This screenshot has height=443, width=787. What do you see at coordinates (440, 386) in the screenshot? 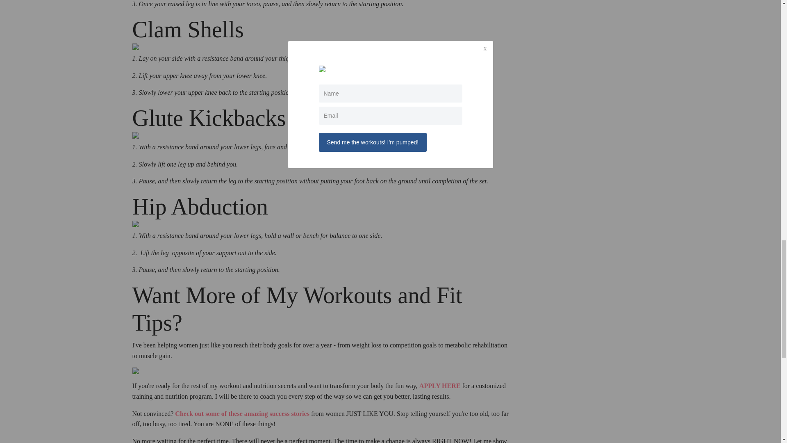
I see `APPLY HERE` at bounding box center [440, 386].